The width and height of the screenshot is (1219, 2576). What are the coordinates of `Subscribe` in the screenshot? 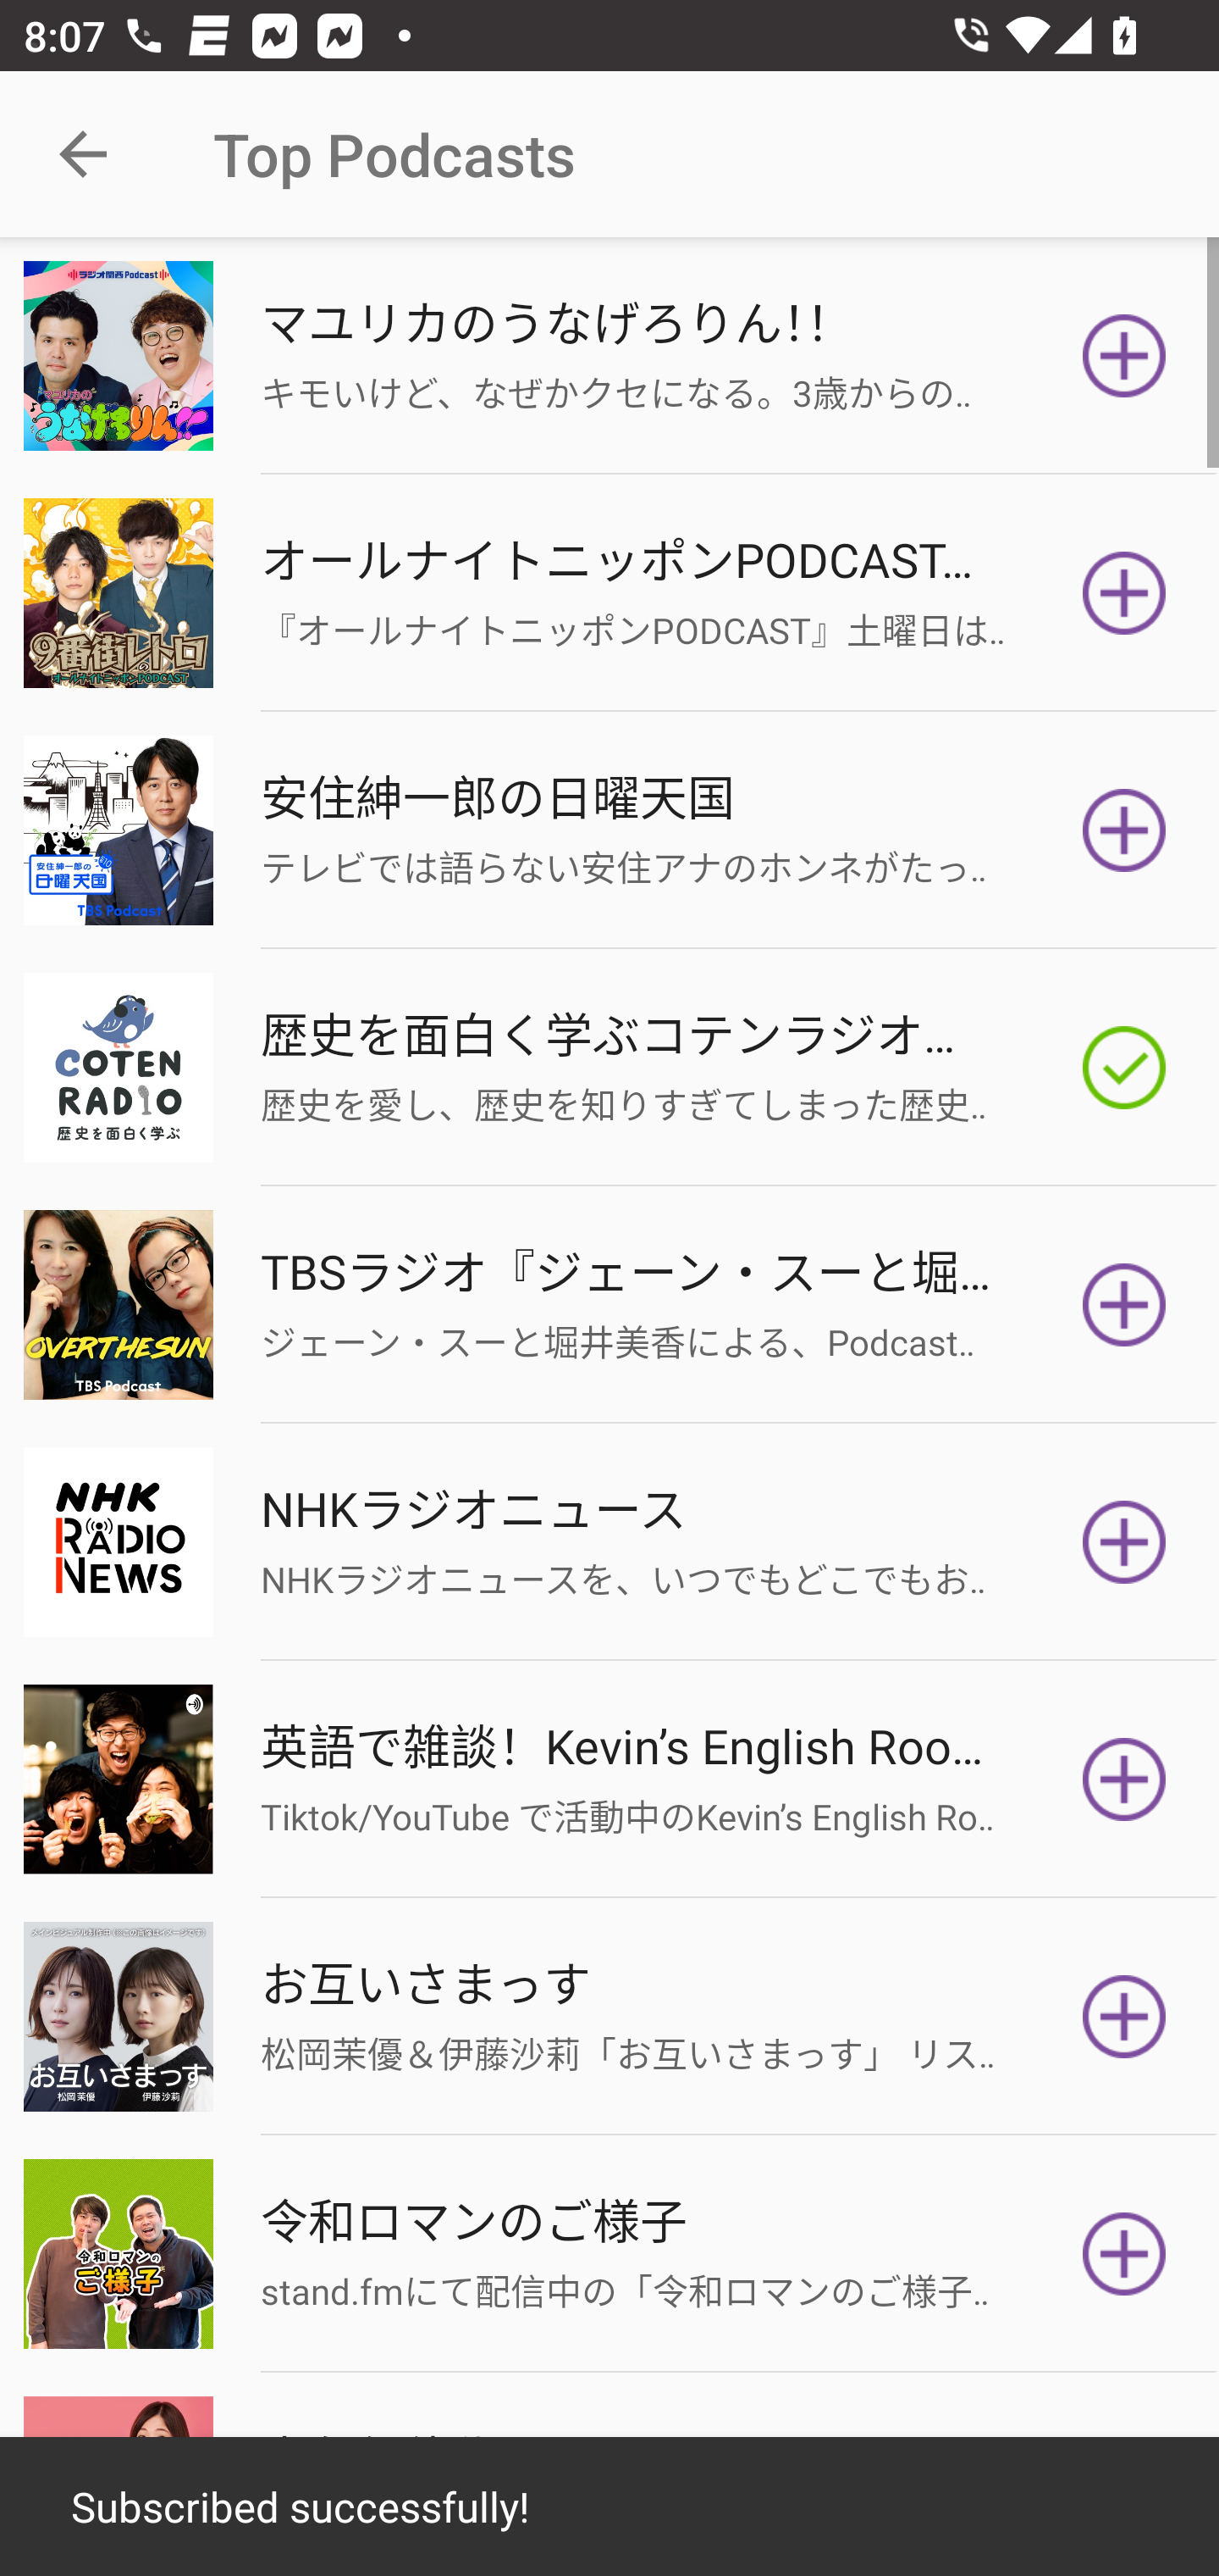 It's located at (1124, 1779).